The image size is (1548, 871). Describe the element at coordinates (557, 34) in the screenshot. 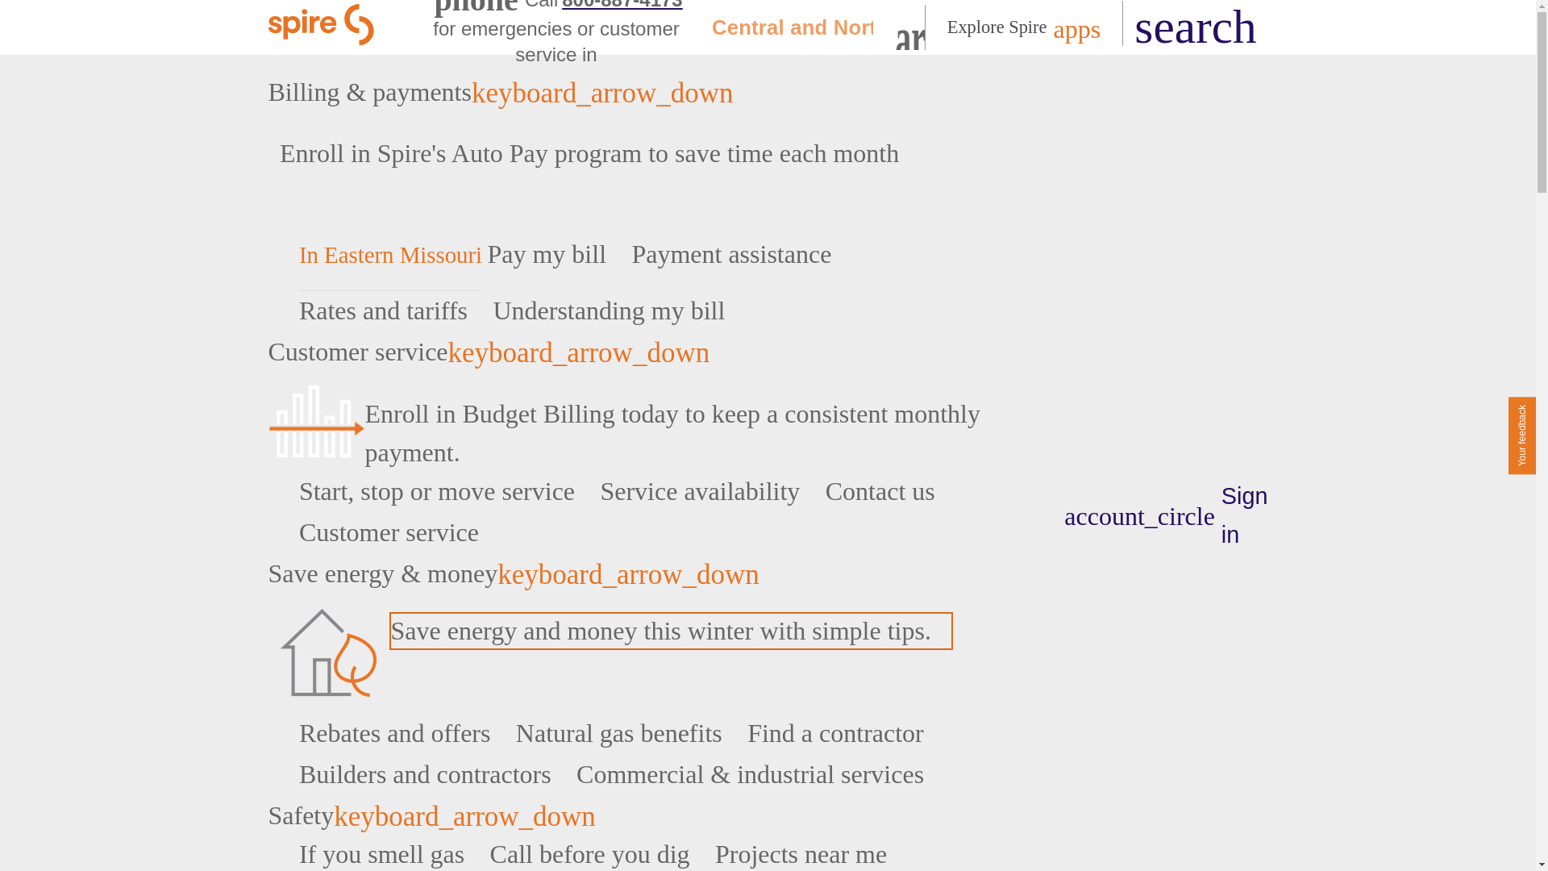

I see `Call 800-887-4173 for emergencies or customer service in` at that location.